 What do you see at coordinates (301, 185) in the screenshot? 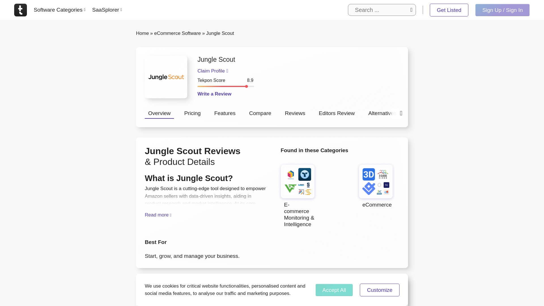
I see `Market360 Favicon - Software reviews on Tekpon` at bounding box center [301, 185].